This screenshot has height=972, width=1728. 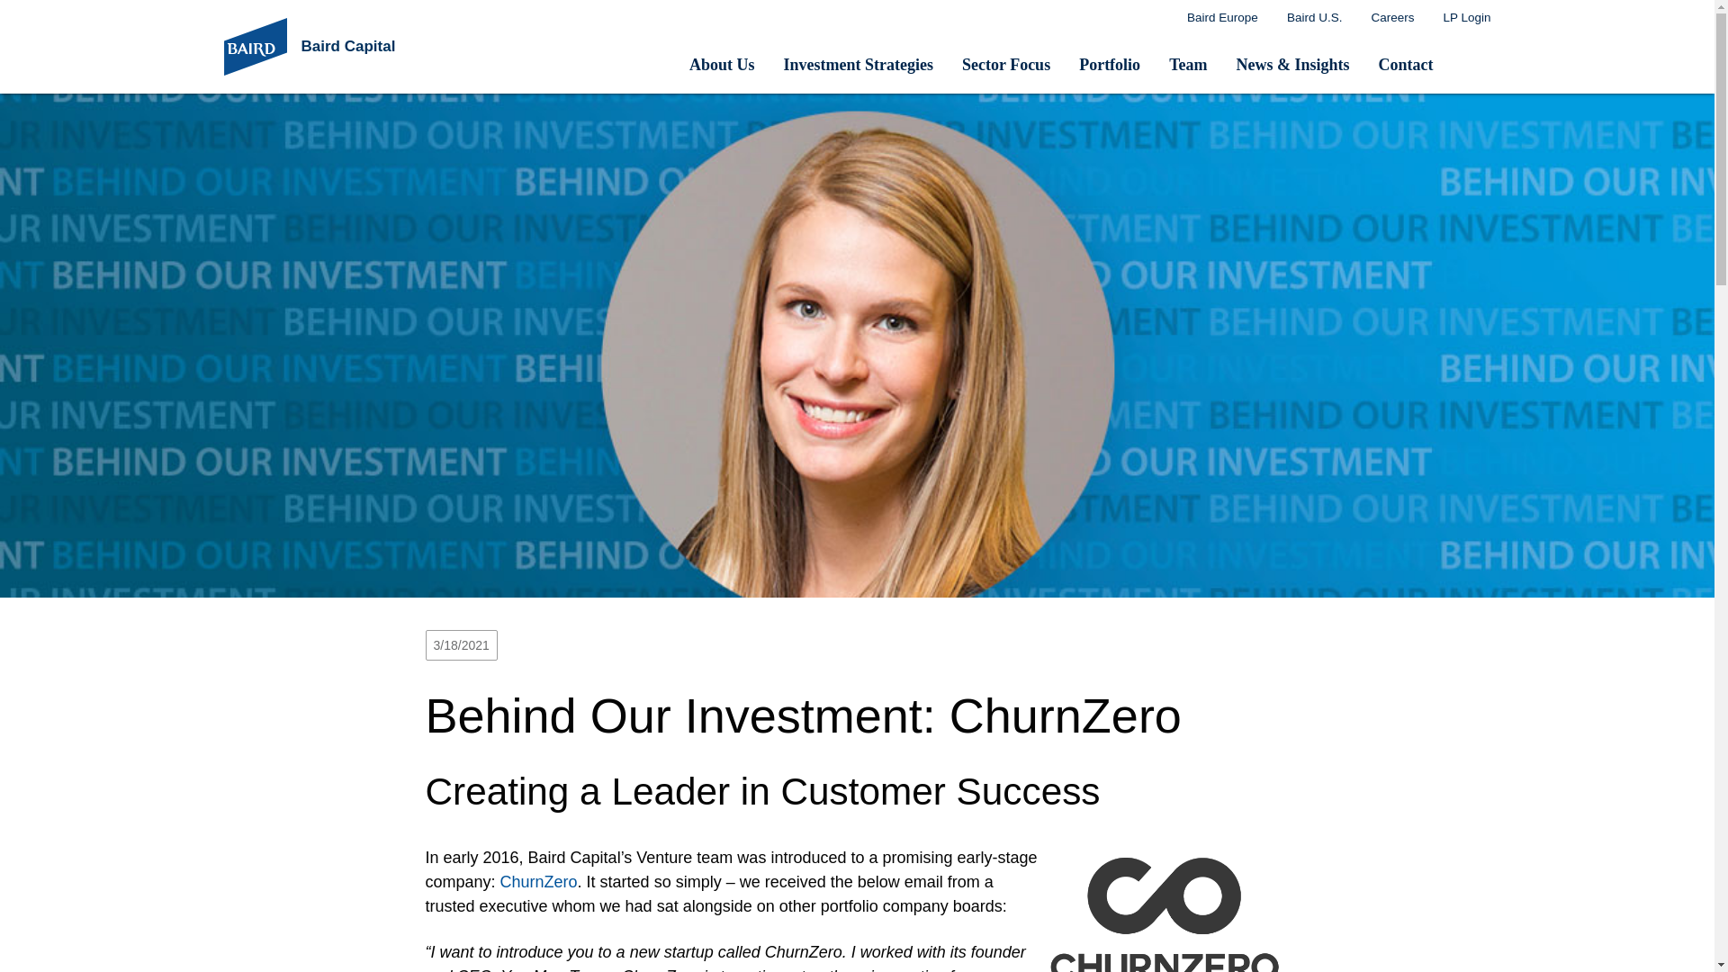 I want to click on Sector Focus, so click(x=1005, y=64).